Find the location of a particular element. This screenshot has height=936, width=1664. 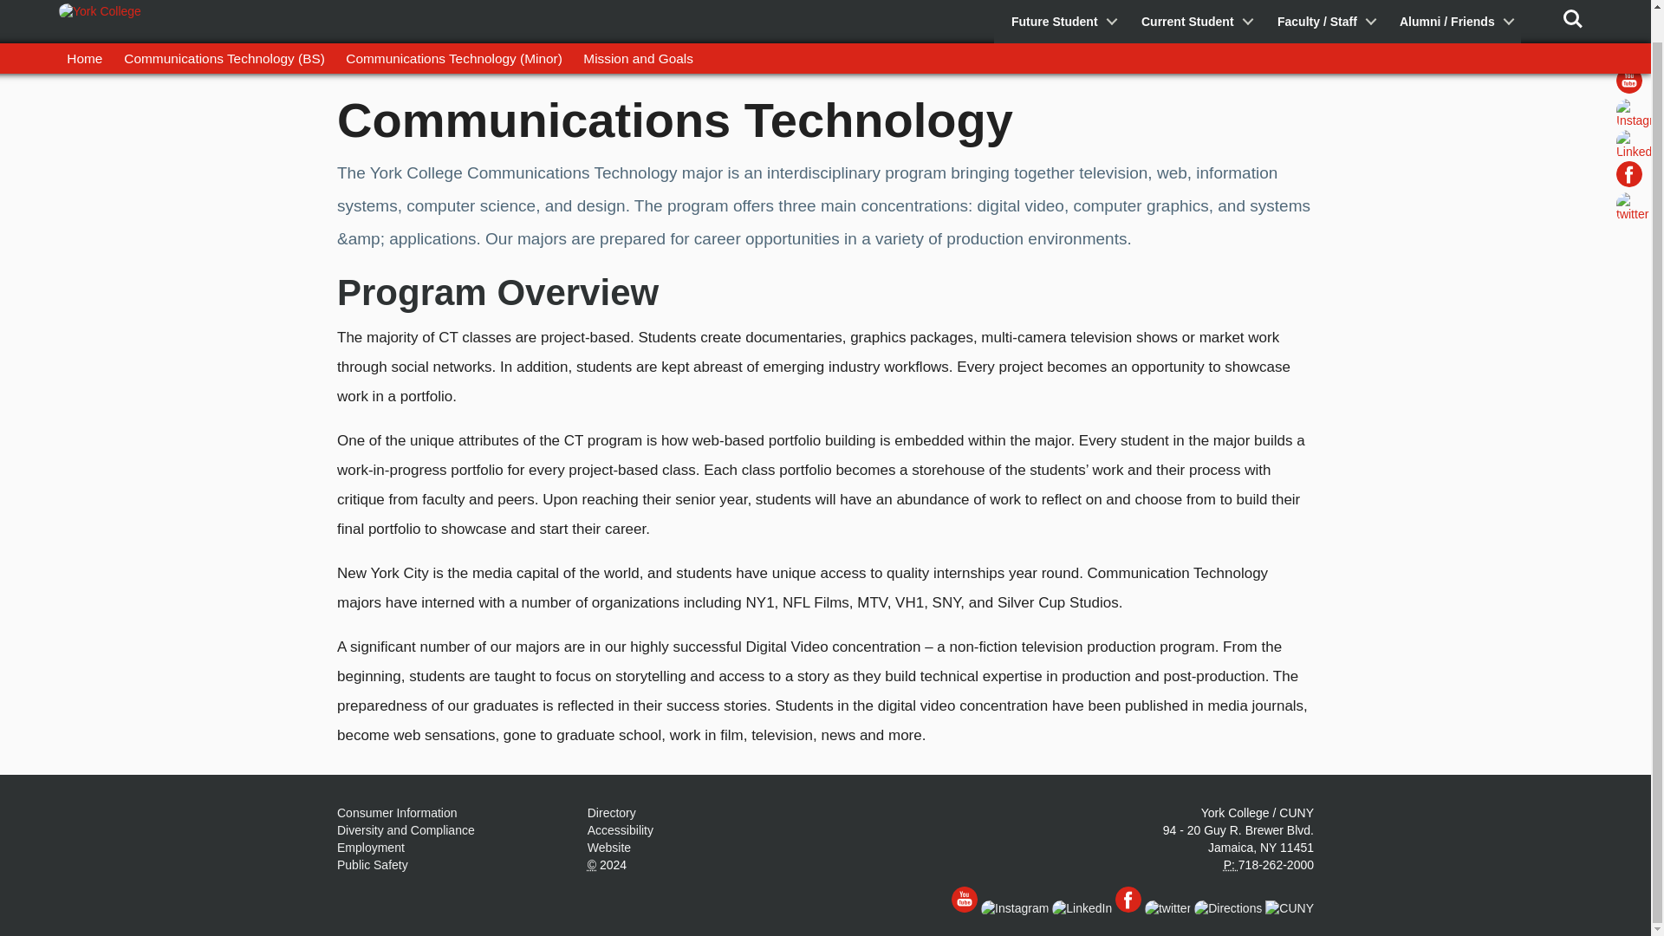

Current Student is located at coordinates (1192, 6).